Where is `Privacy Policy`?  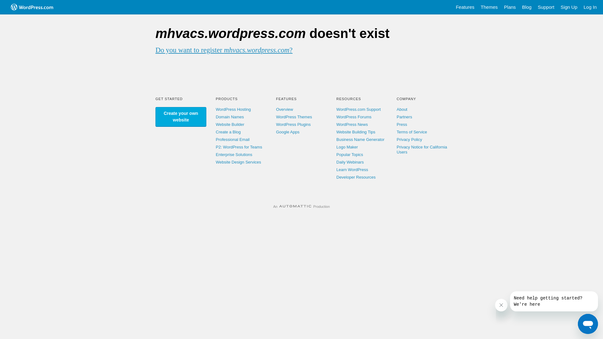 Privacy Policy is located at coordinates (410, 139).